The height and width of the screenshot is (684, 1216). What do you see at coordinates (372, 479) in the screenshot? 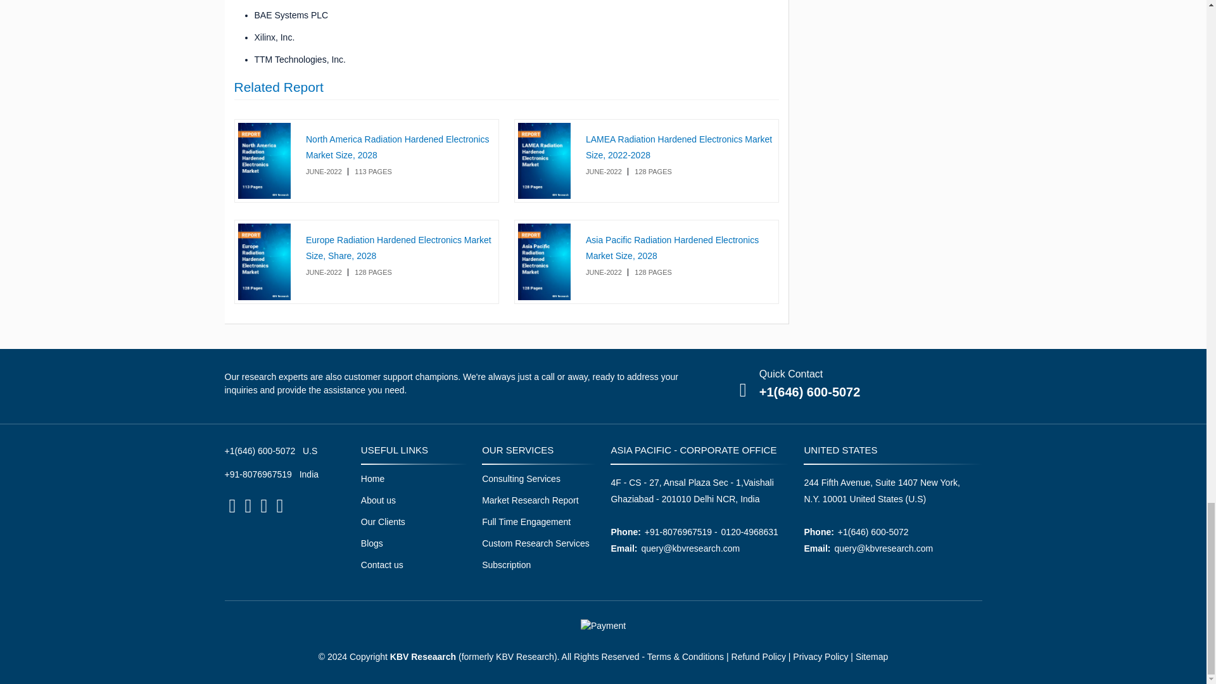
I see `Home` at bounding box center [372, 479].